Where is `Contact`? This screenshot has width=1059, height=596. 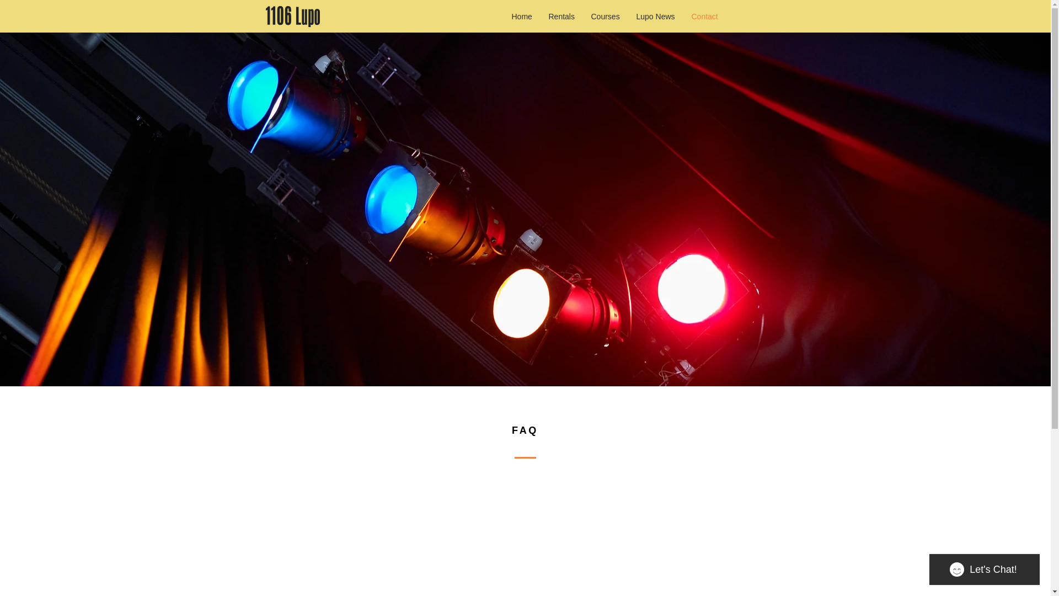
Contact is located at coordinates (704, 17).